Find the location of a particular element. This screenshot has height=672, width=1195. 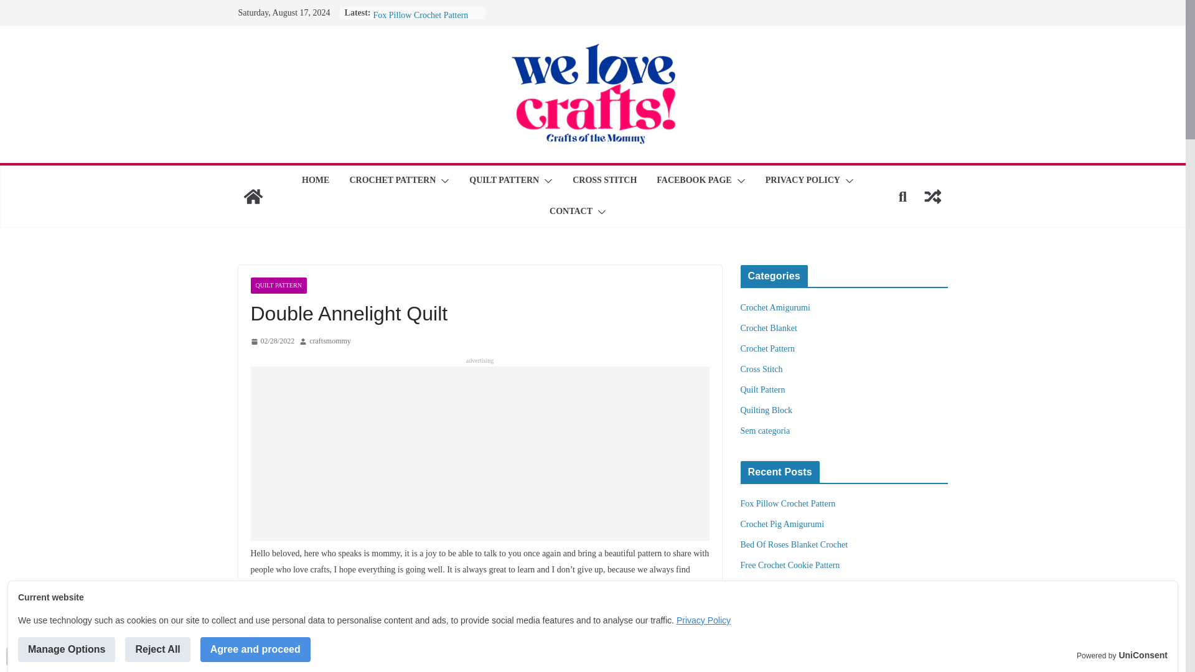

Advertisement is located at coordinates (479, 453).